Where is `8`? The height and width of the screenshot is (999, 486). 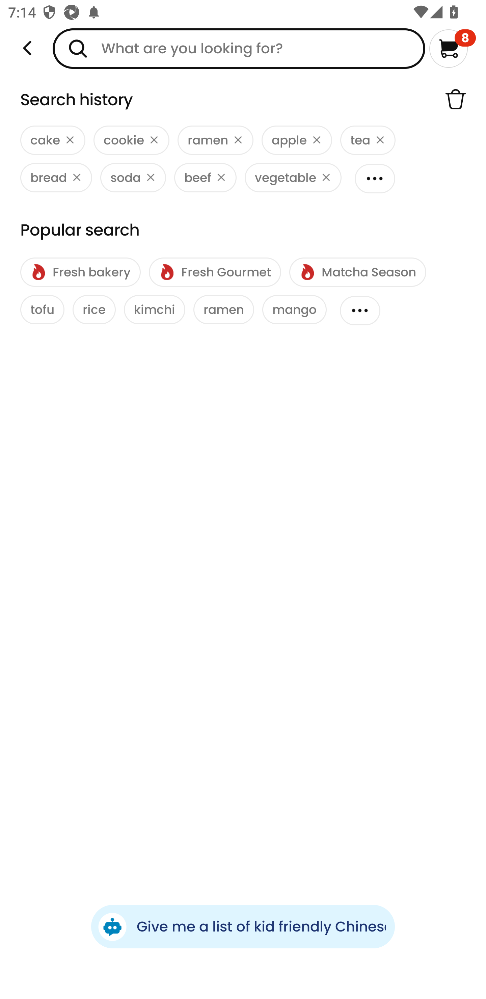 8 is located at coordinates (452, 48).